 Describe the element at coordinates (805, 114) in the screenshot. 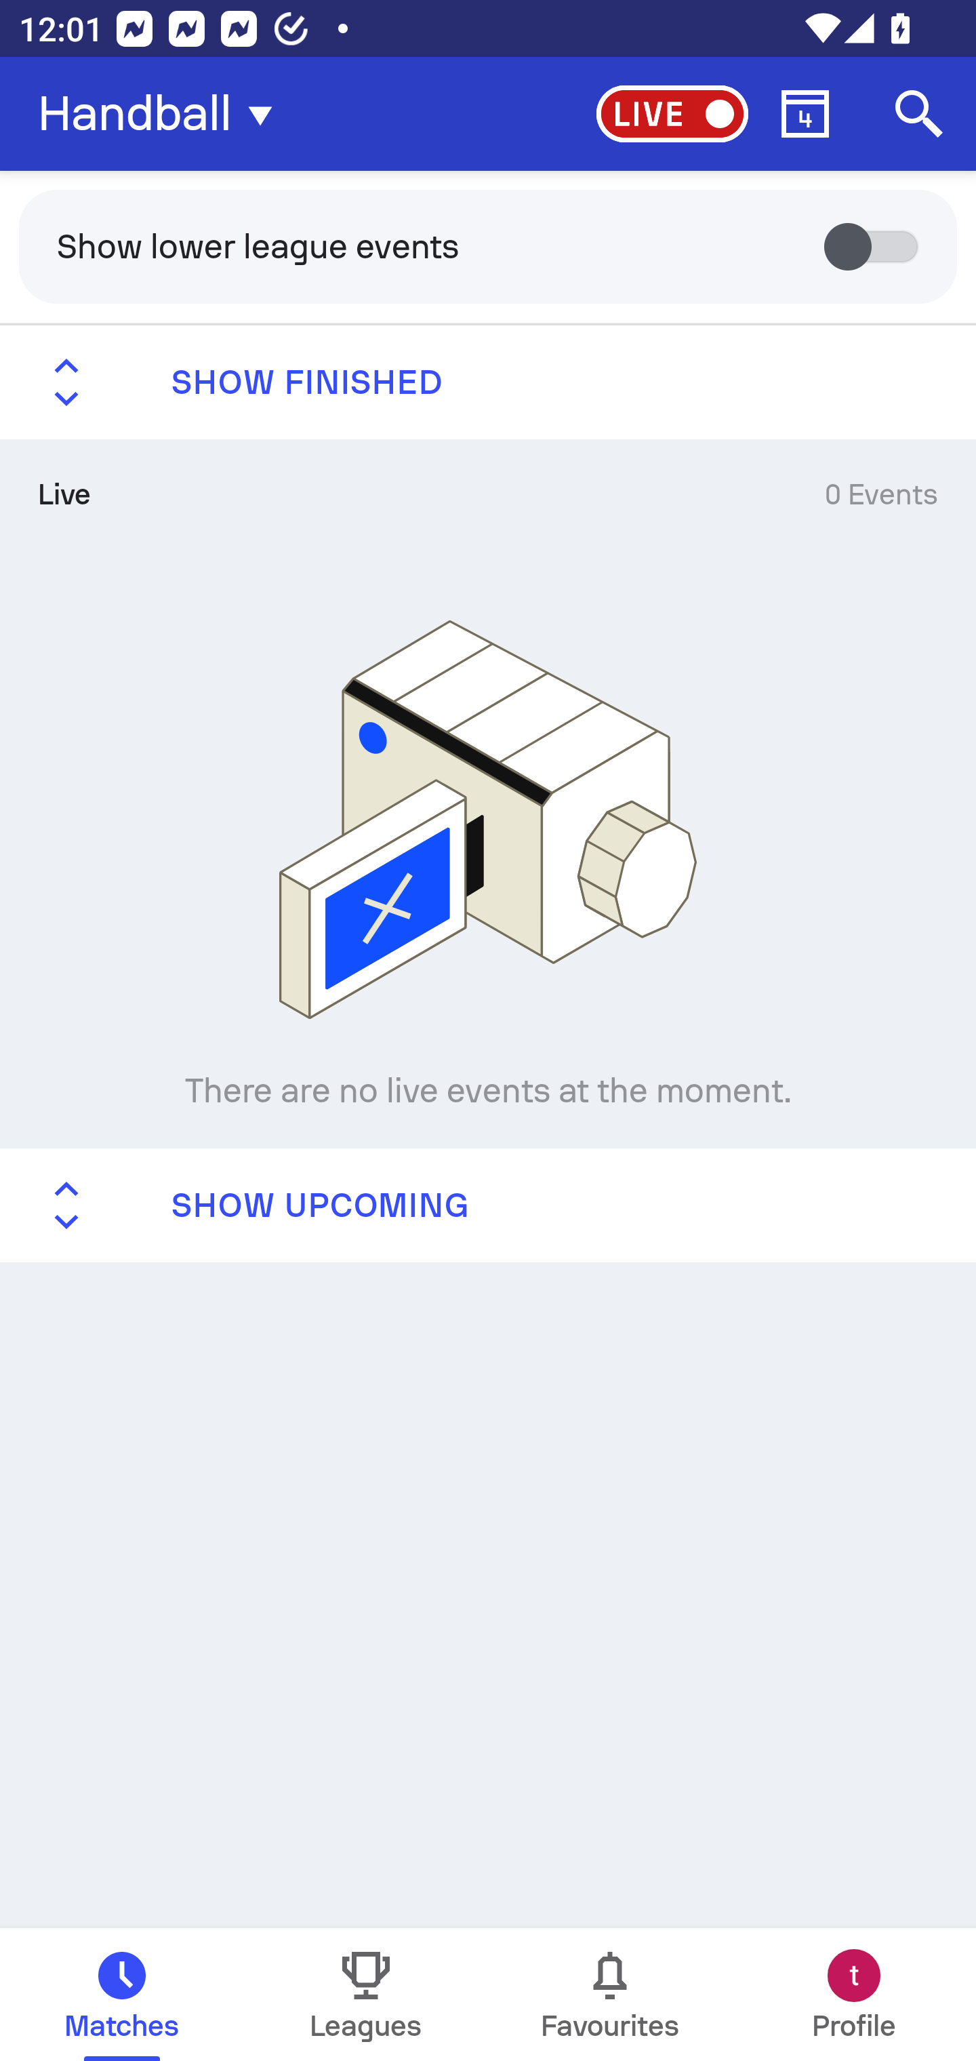

I see `Calendar` at that location.